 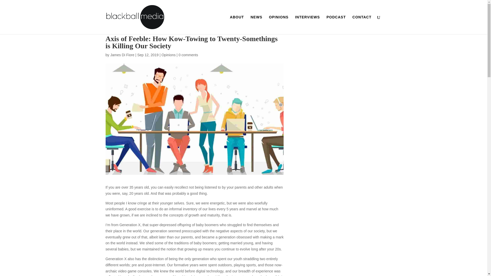 I want to click on Posts by James Di Fiore, so click(x=122, y=55).